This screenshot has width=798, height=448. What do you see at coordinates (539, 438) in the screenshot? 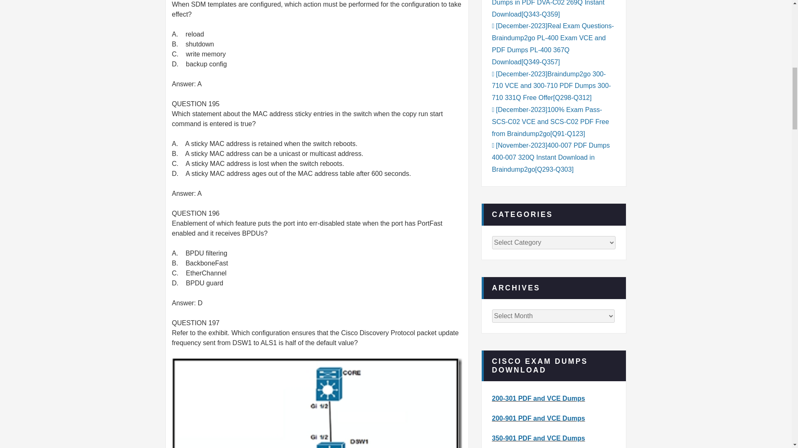
I see `350-901 PDF and VCE Dumps` at bounding box center [539, 438].